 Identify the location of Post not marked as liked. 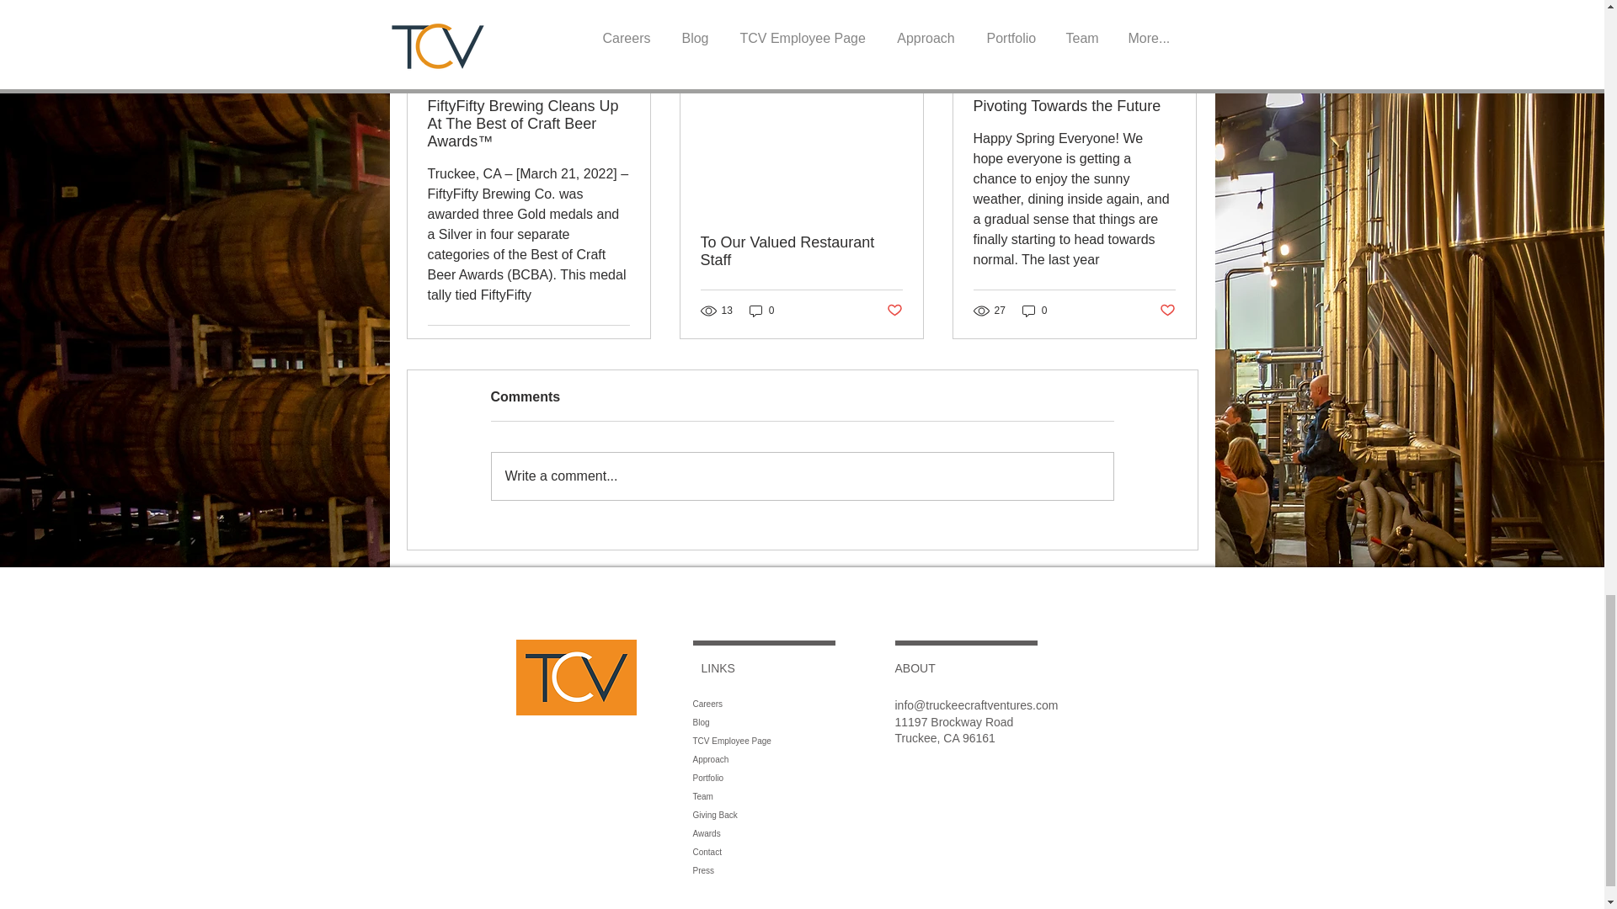
(894, 310).